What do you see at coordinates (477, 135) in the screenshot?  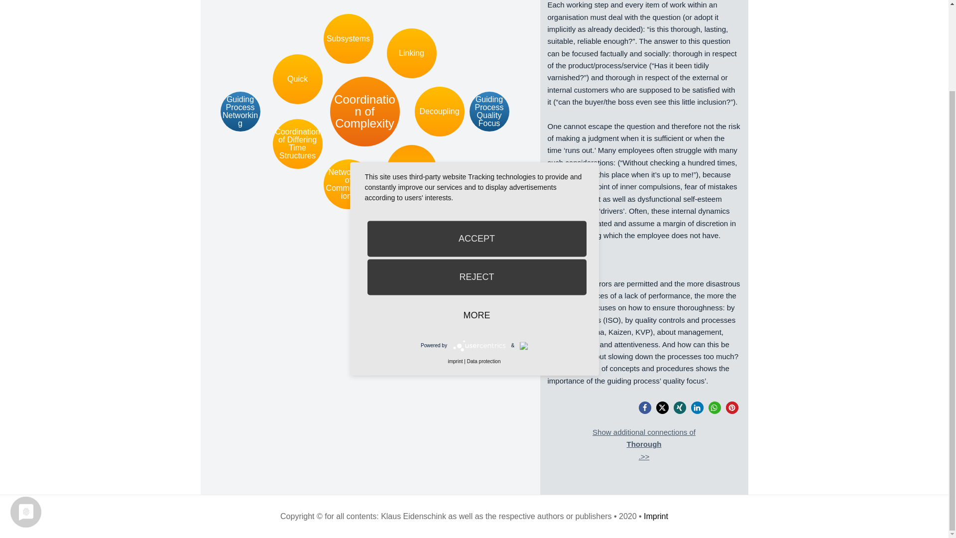 I see `ACCEPT` at bounding box center [477, 135].